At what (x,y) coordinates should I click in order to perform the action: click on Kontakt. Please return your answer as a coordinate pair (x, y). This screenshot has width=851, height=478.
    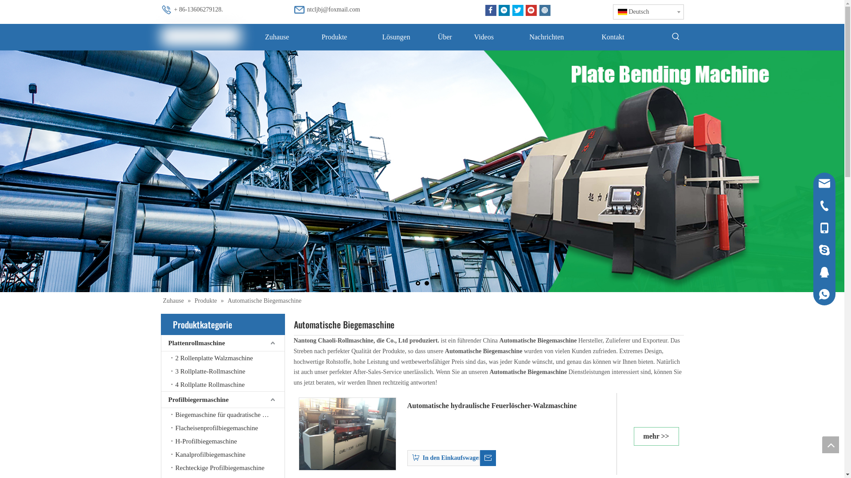
    Looking at the image, I should click on (613, 37).